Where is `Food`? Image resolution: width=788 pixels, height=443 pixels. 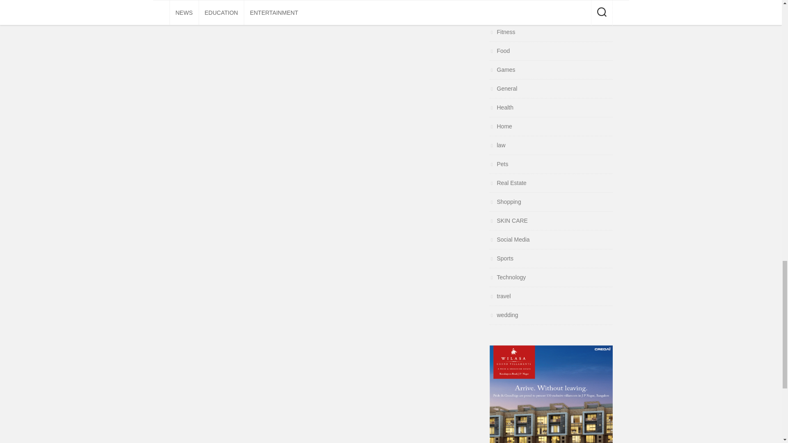 Food is located at coordinates (499, 50).